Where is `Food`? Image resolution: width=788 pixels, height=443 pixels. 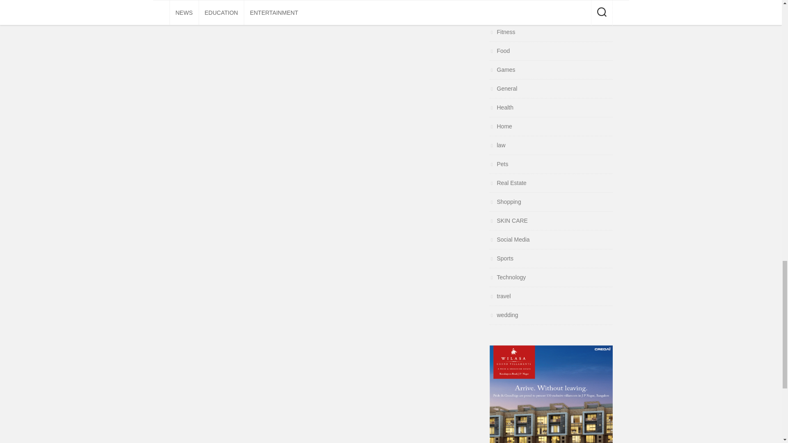 Food is located at coordinates (499, 50).